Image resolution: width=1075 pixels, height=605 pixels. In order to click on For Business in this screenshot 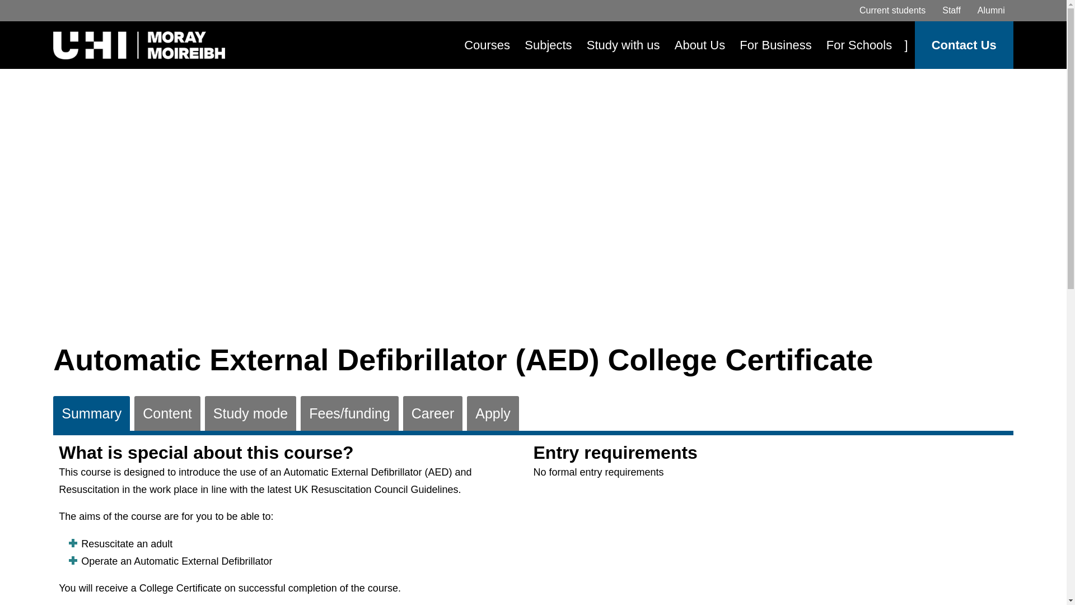, I will do `click(775, 45)`.